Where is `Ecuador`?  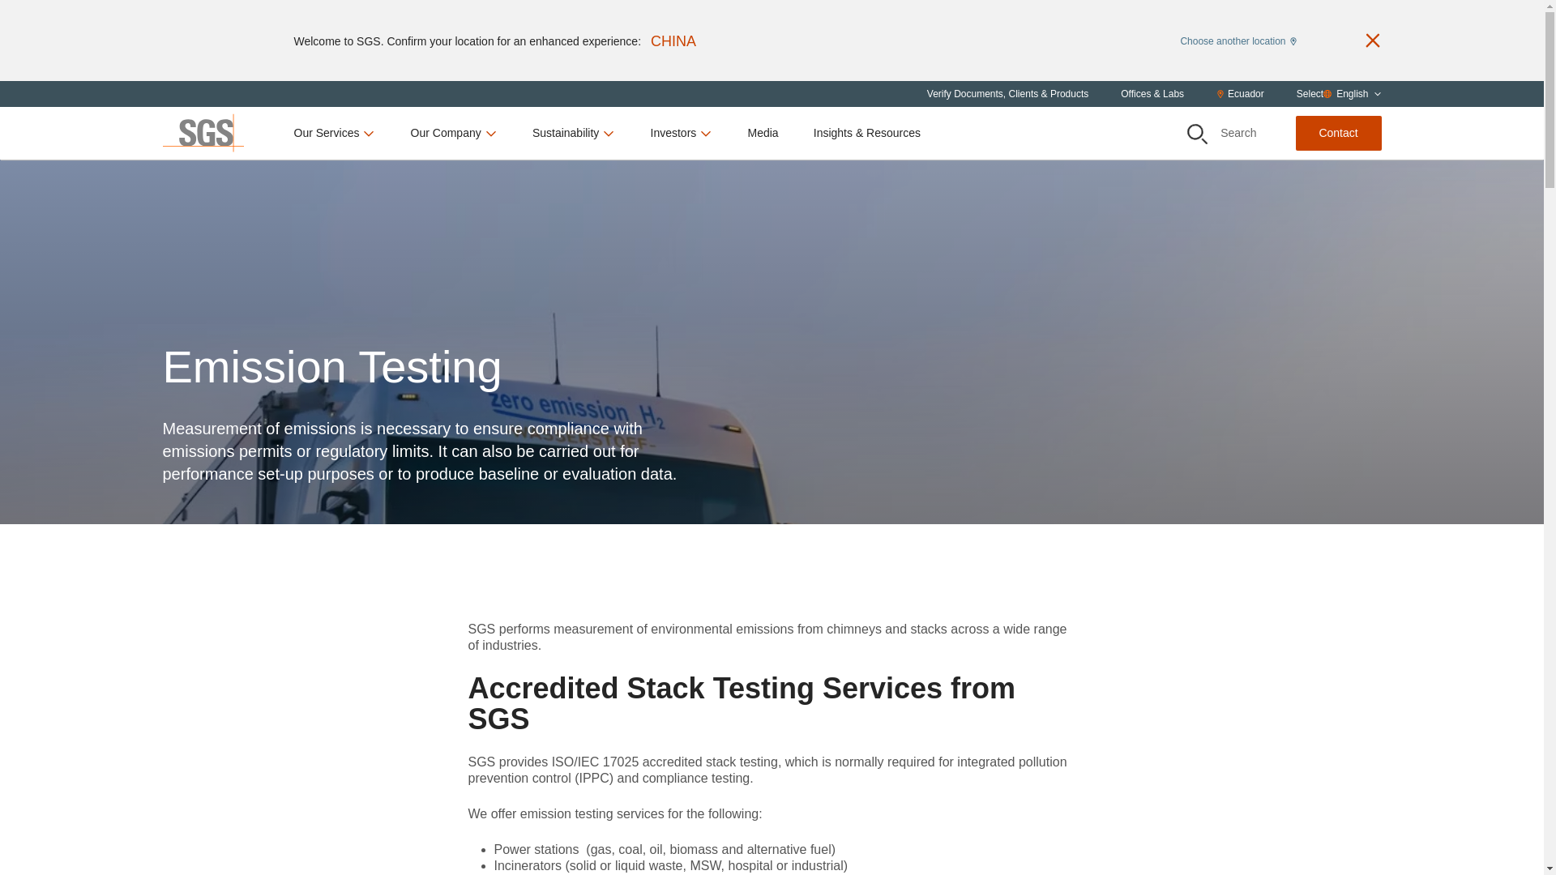
Ecuador is located at coordinates (1240, 94).